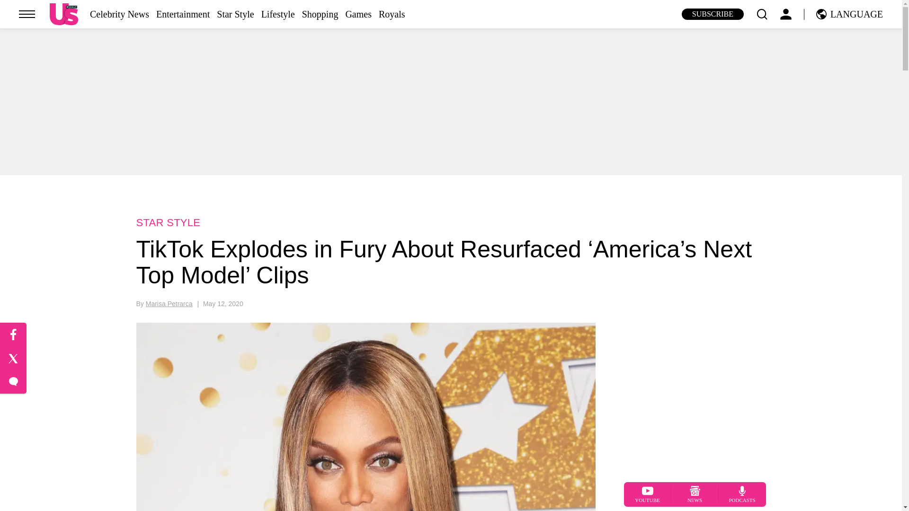  Describe the element at coordinates (13, 335) in the screenshot. I see `Click to share on Facebook` at that location.